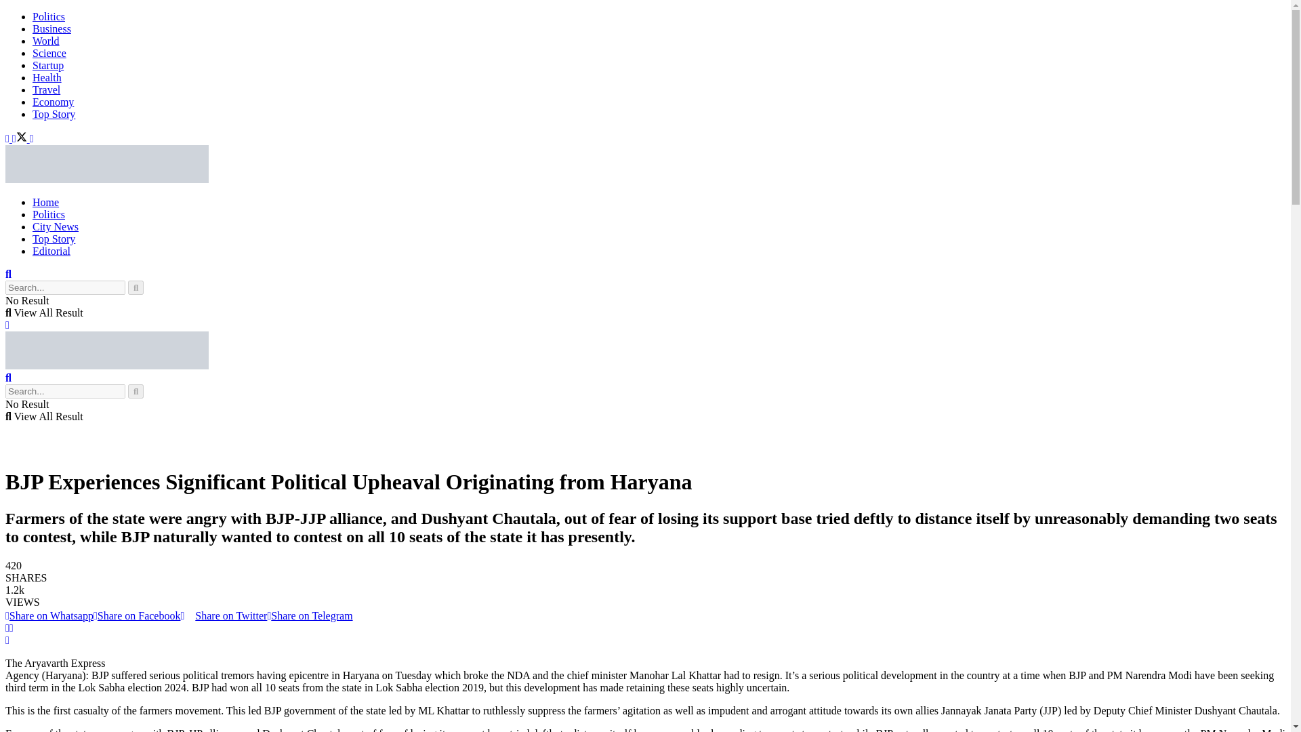 The image size is (1301, 732). What do you see at coordinates (53, 102) in the screenshot?
I see `Economy` at bounding box center [53, 102].